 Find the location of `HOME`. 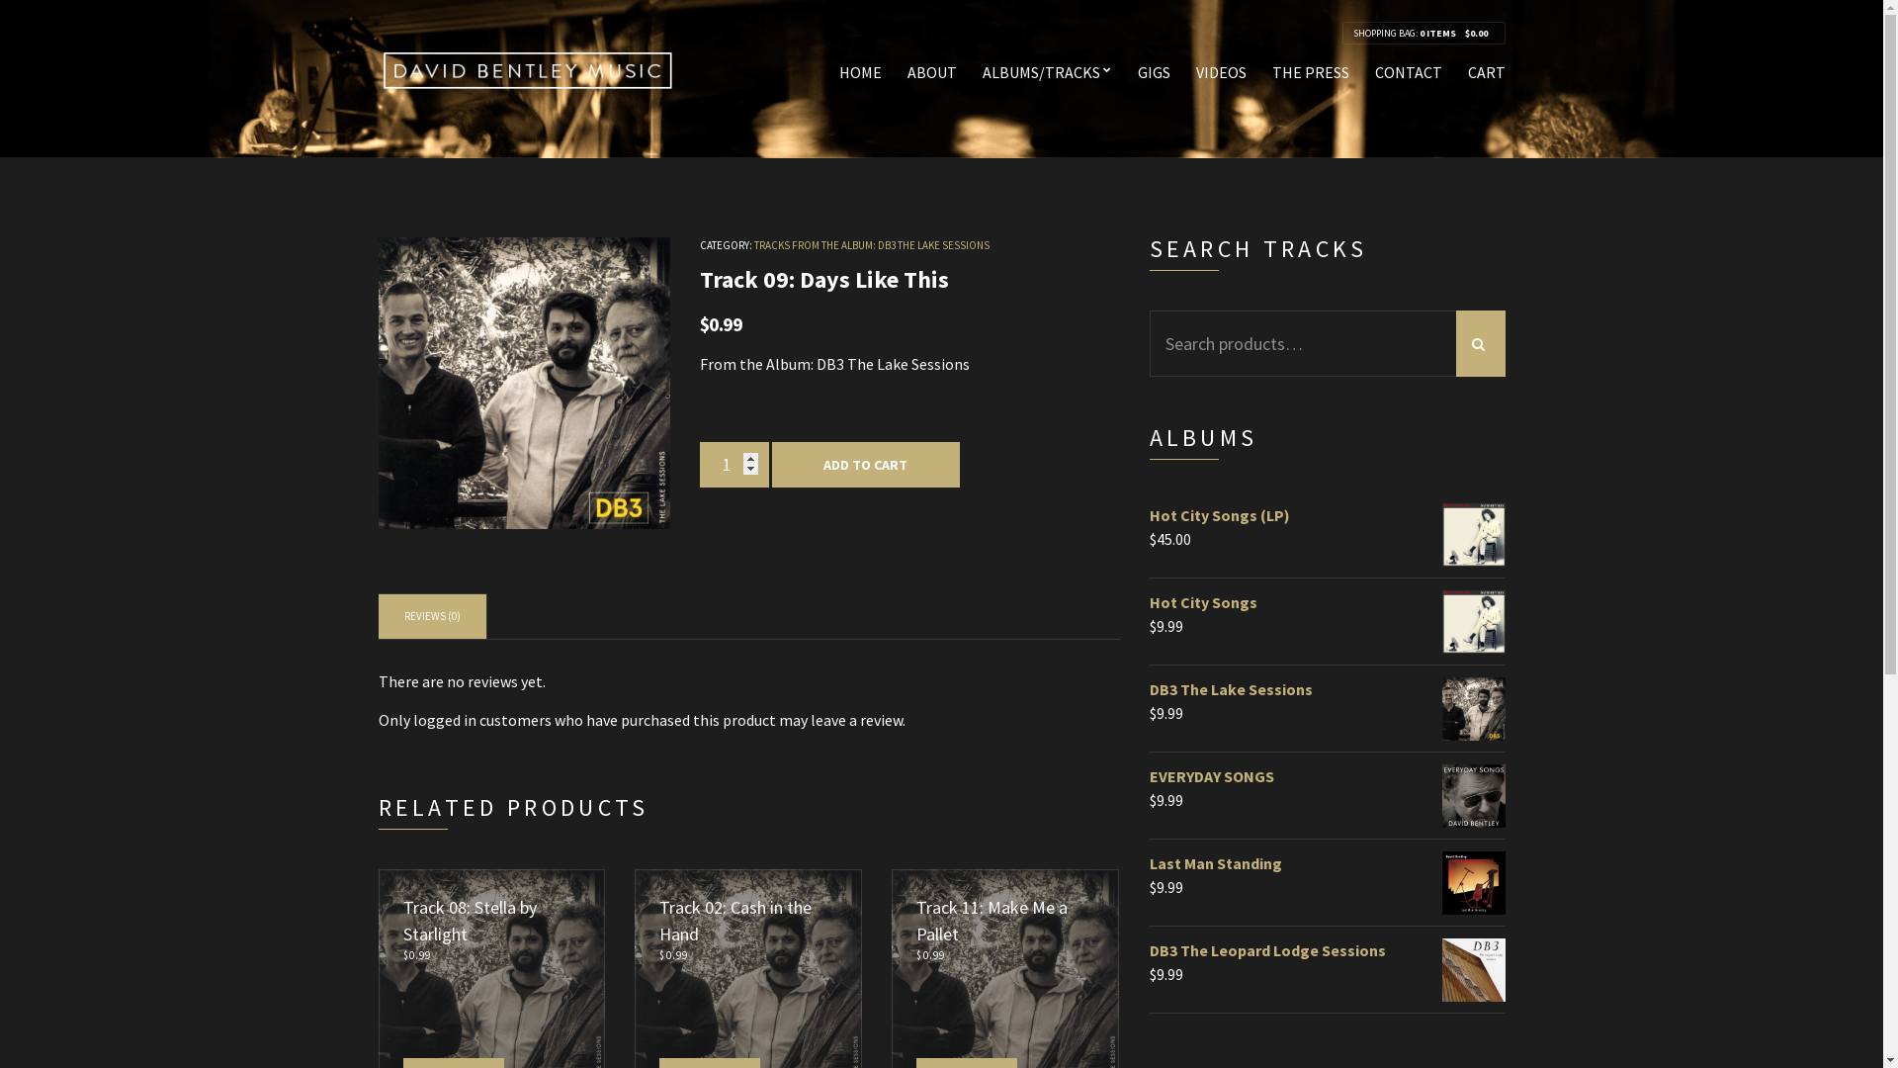

HOME is located at coordinates (860, 73).